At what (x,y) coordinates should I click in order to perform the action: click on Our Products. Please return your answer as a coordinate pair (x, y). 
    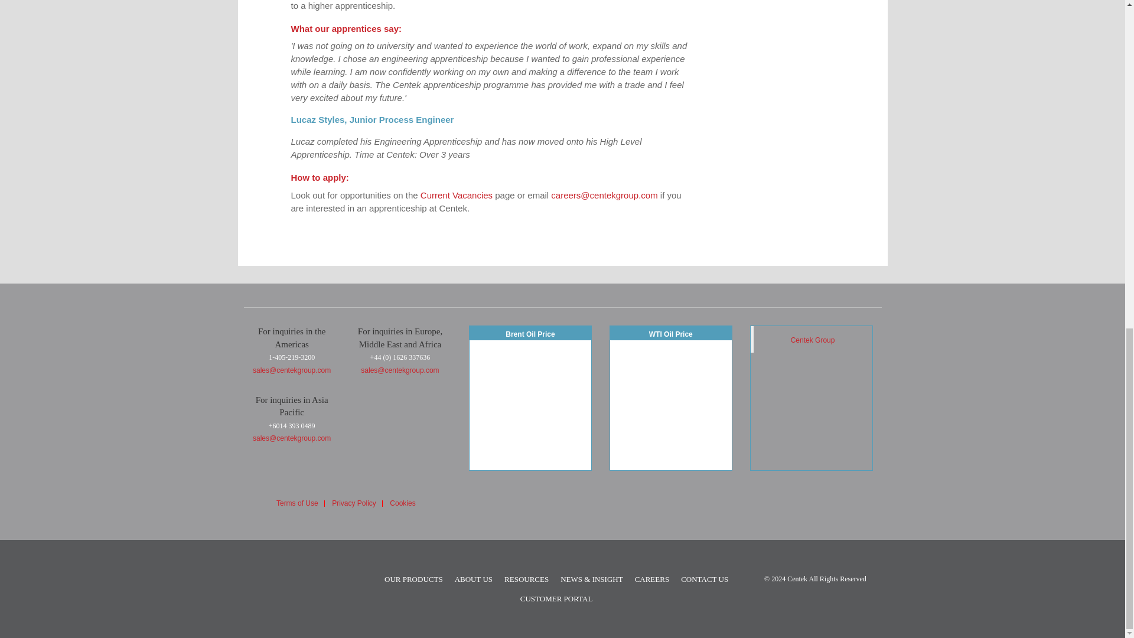
    Looking at the image, I should click on (413, 579).